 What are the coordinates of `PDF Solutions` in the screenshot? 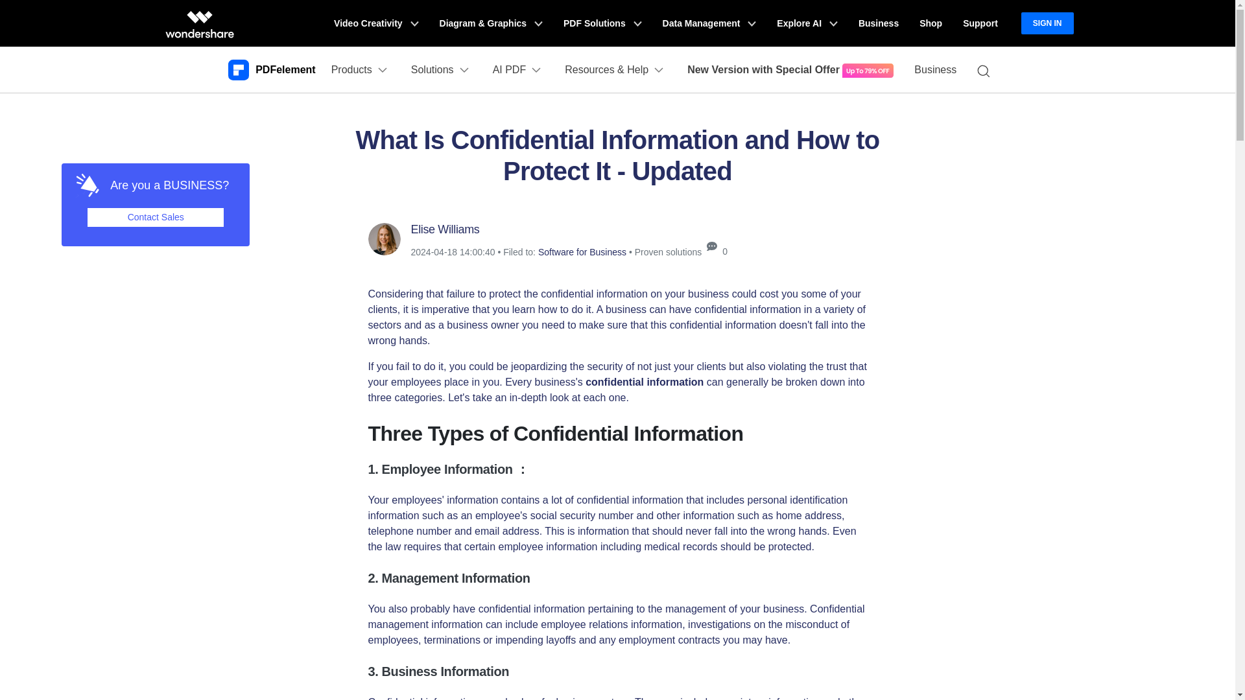 It's located at (602, 23).